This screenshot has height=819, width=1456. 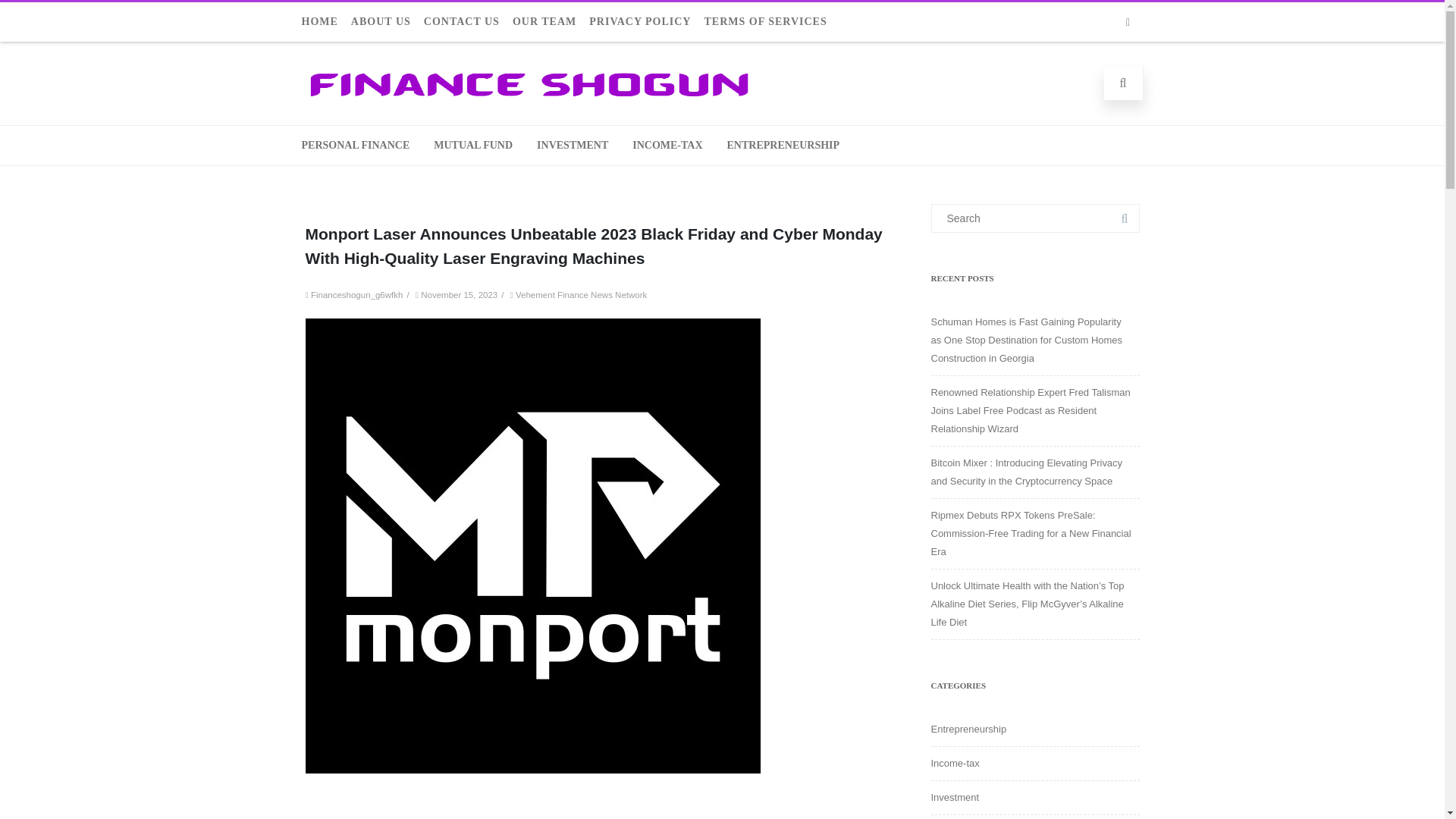 I want to click on Search for:, so click(x=1036, y=218).